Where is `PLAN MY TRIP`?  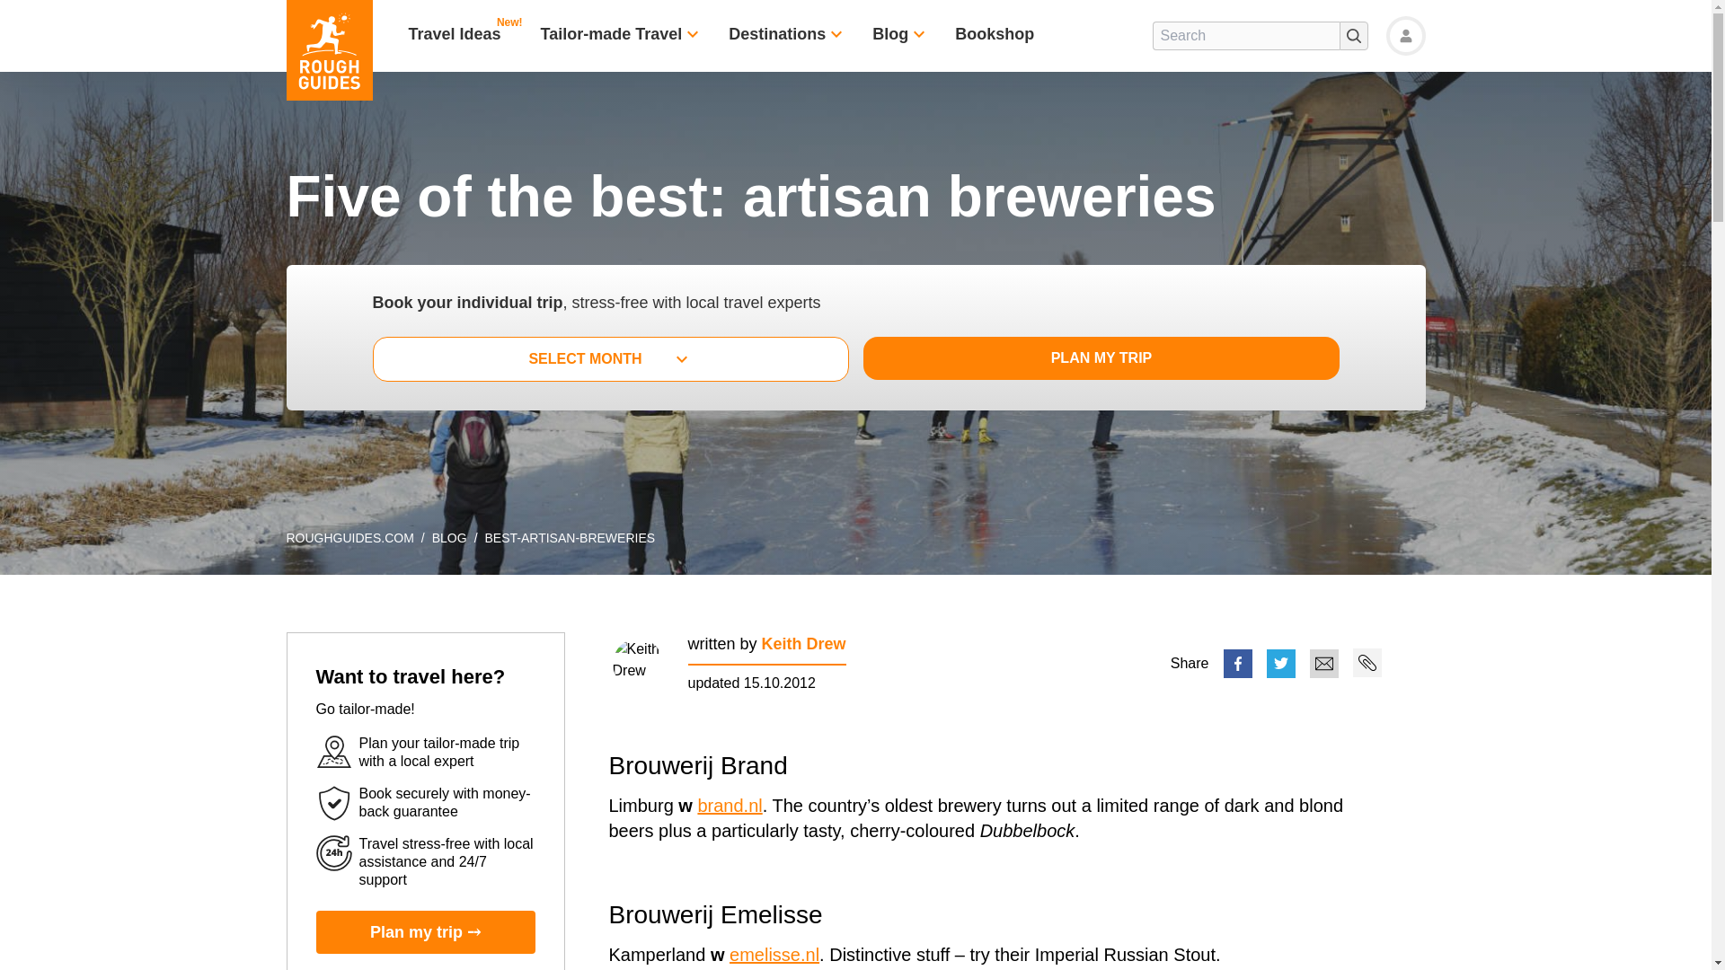
PLAN MY TRIP is located at coordinates (1095, 357).